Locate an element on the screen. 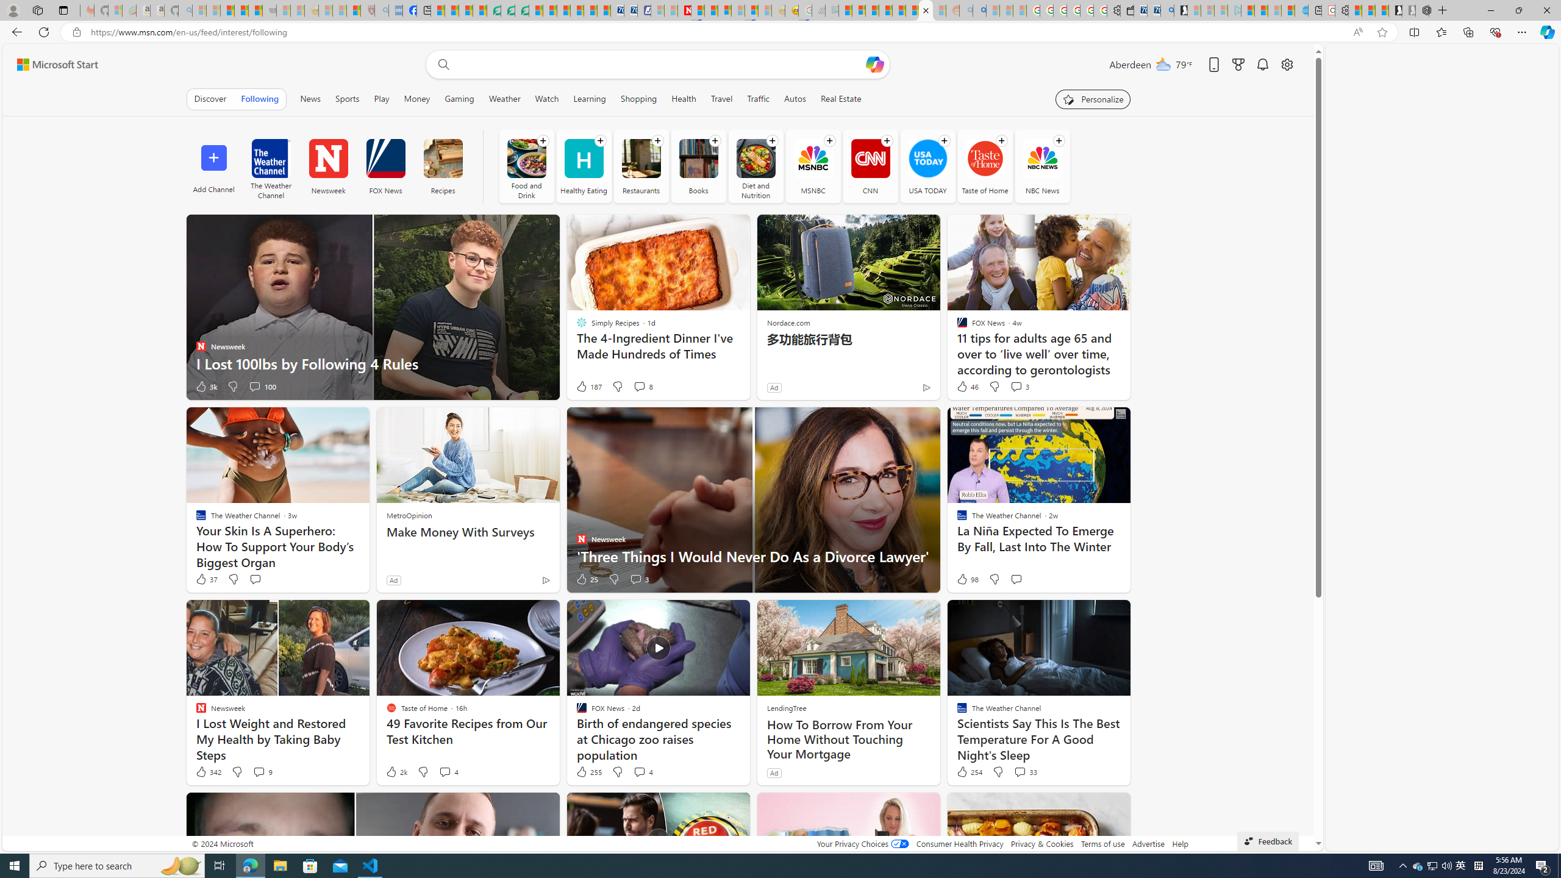  Learning is located at coordinates (589, 99).